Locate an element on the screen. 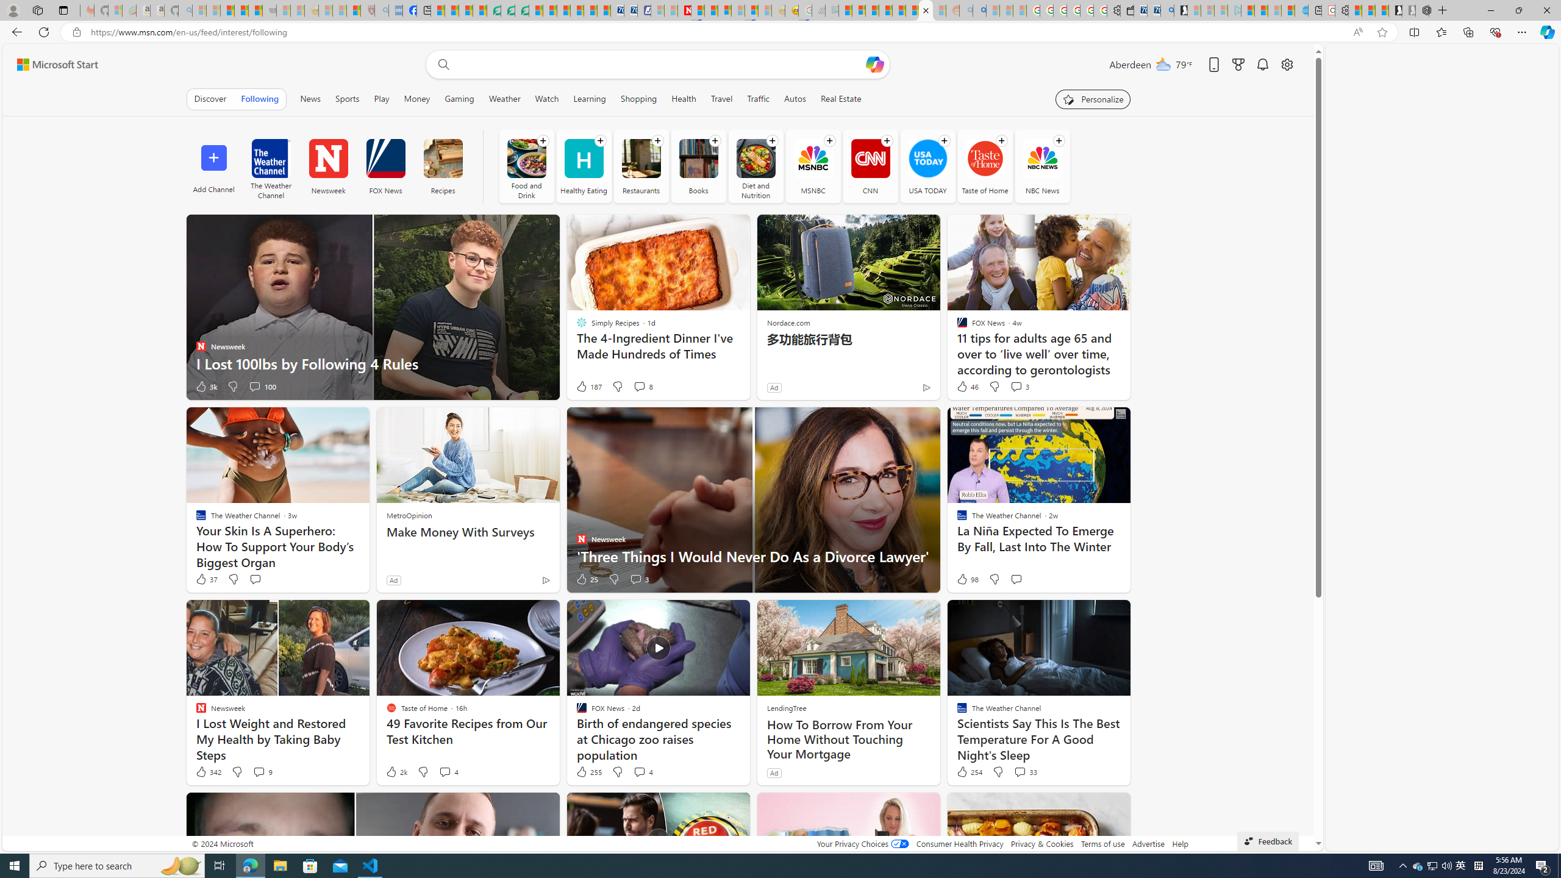  Learning is located at coordinates (589, 99).